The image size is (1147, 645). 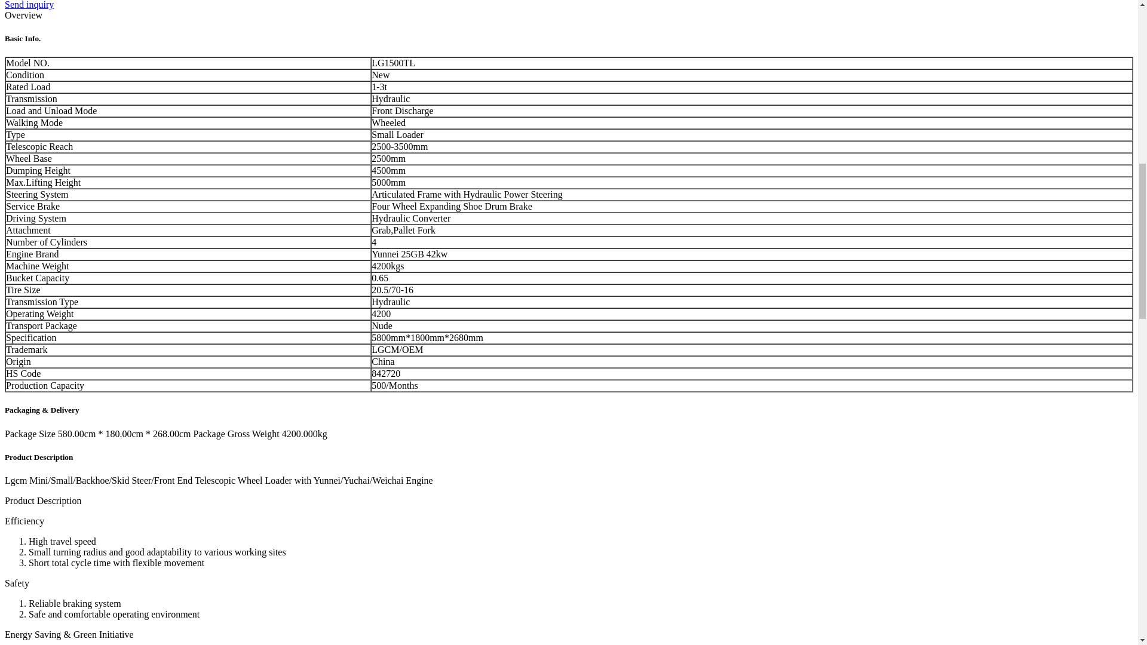 I want to click on Send inquiry, so click(x=29, y=5).